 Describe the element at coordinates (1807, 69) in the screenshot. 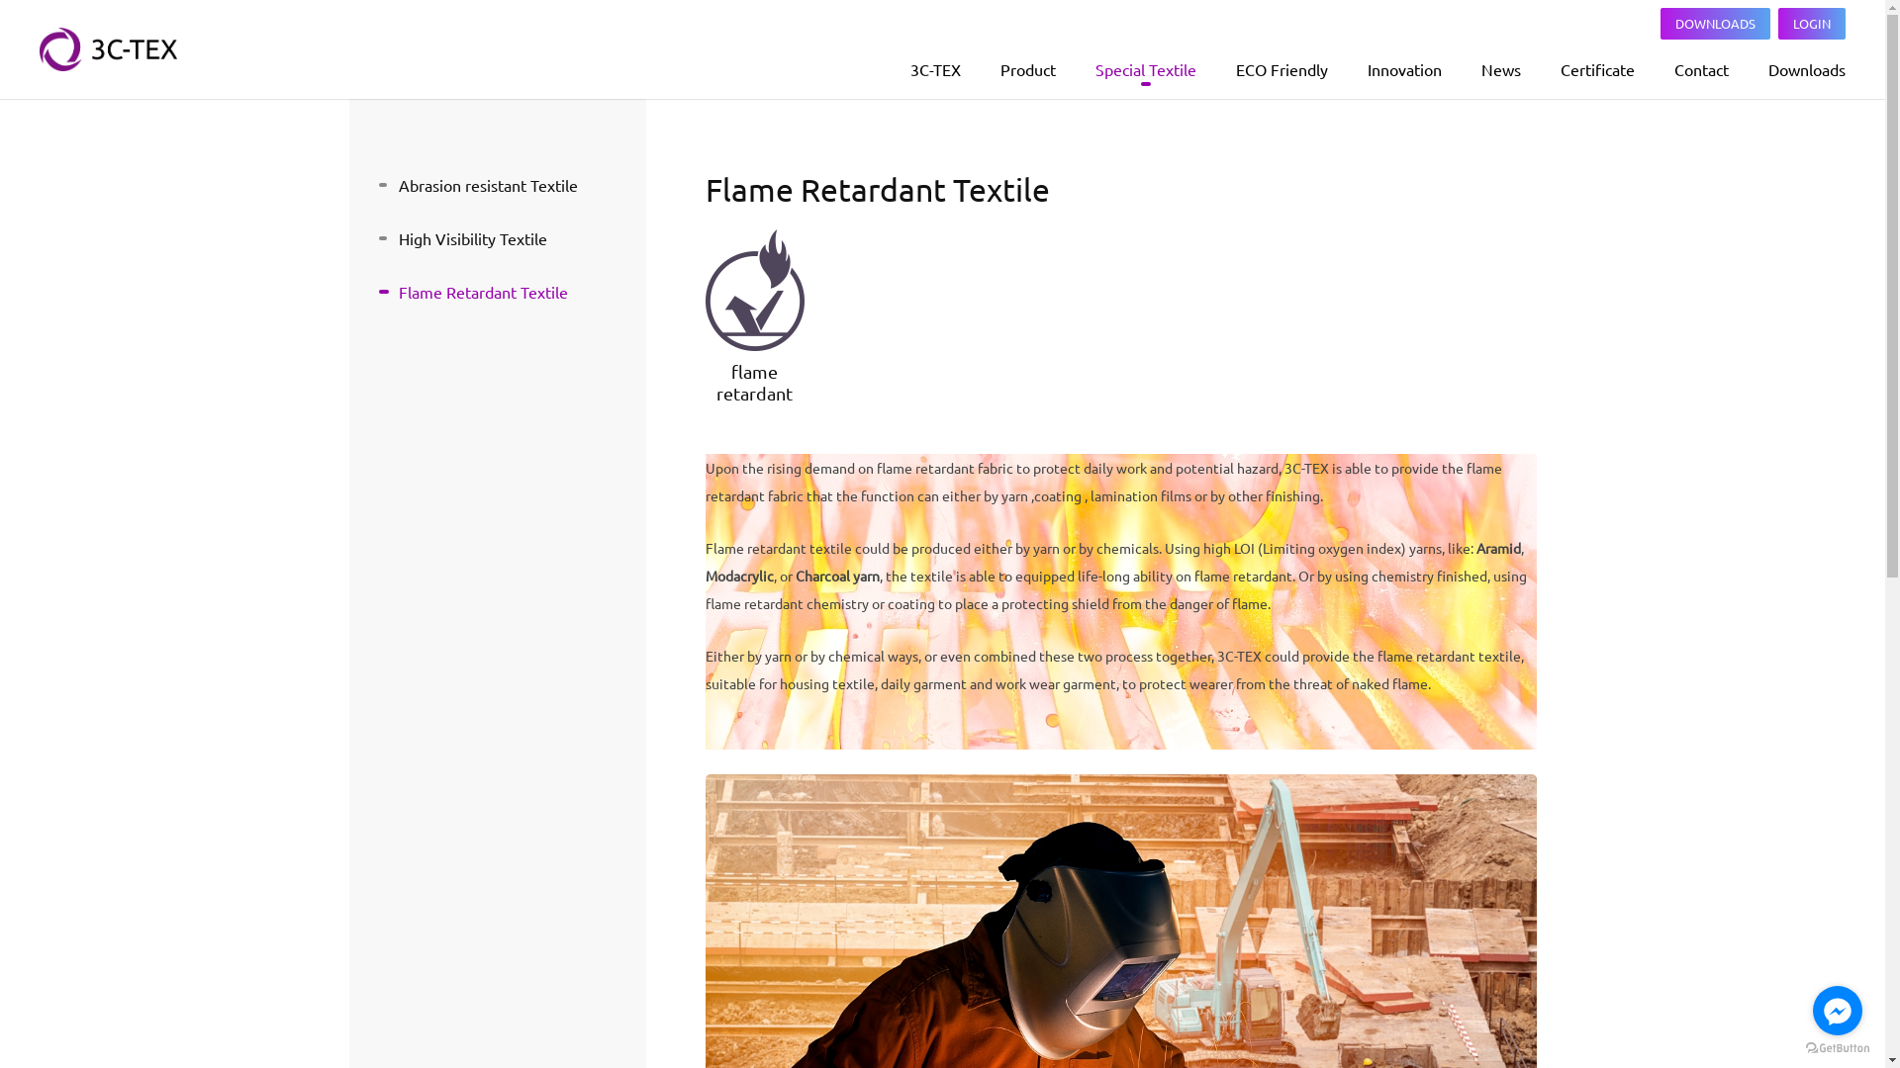

I see `Downloads` at that location.